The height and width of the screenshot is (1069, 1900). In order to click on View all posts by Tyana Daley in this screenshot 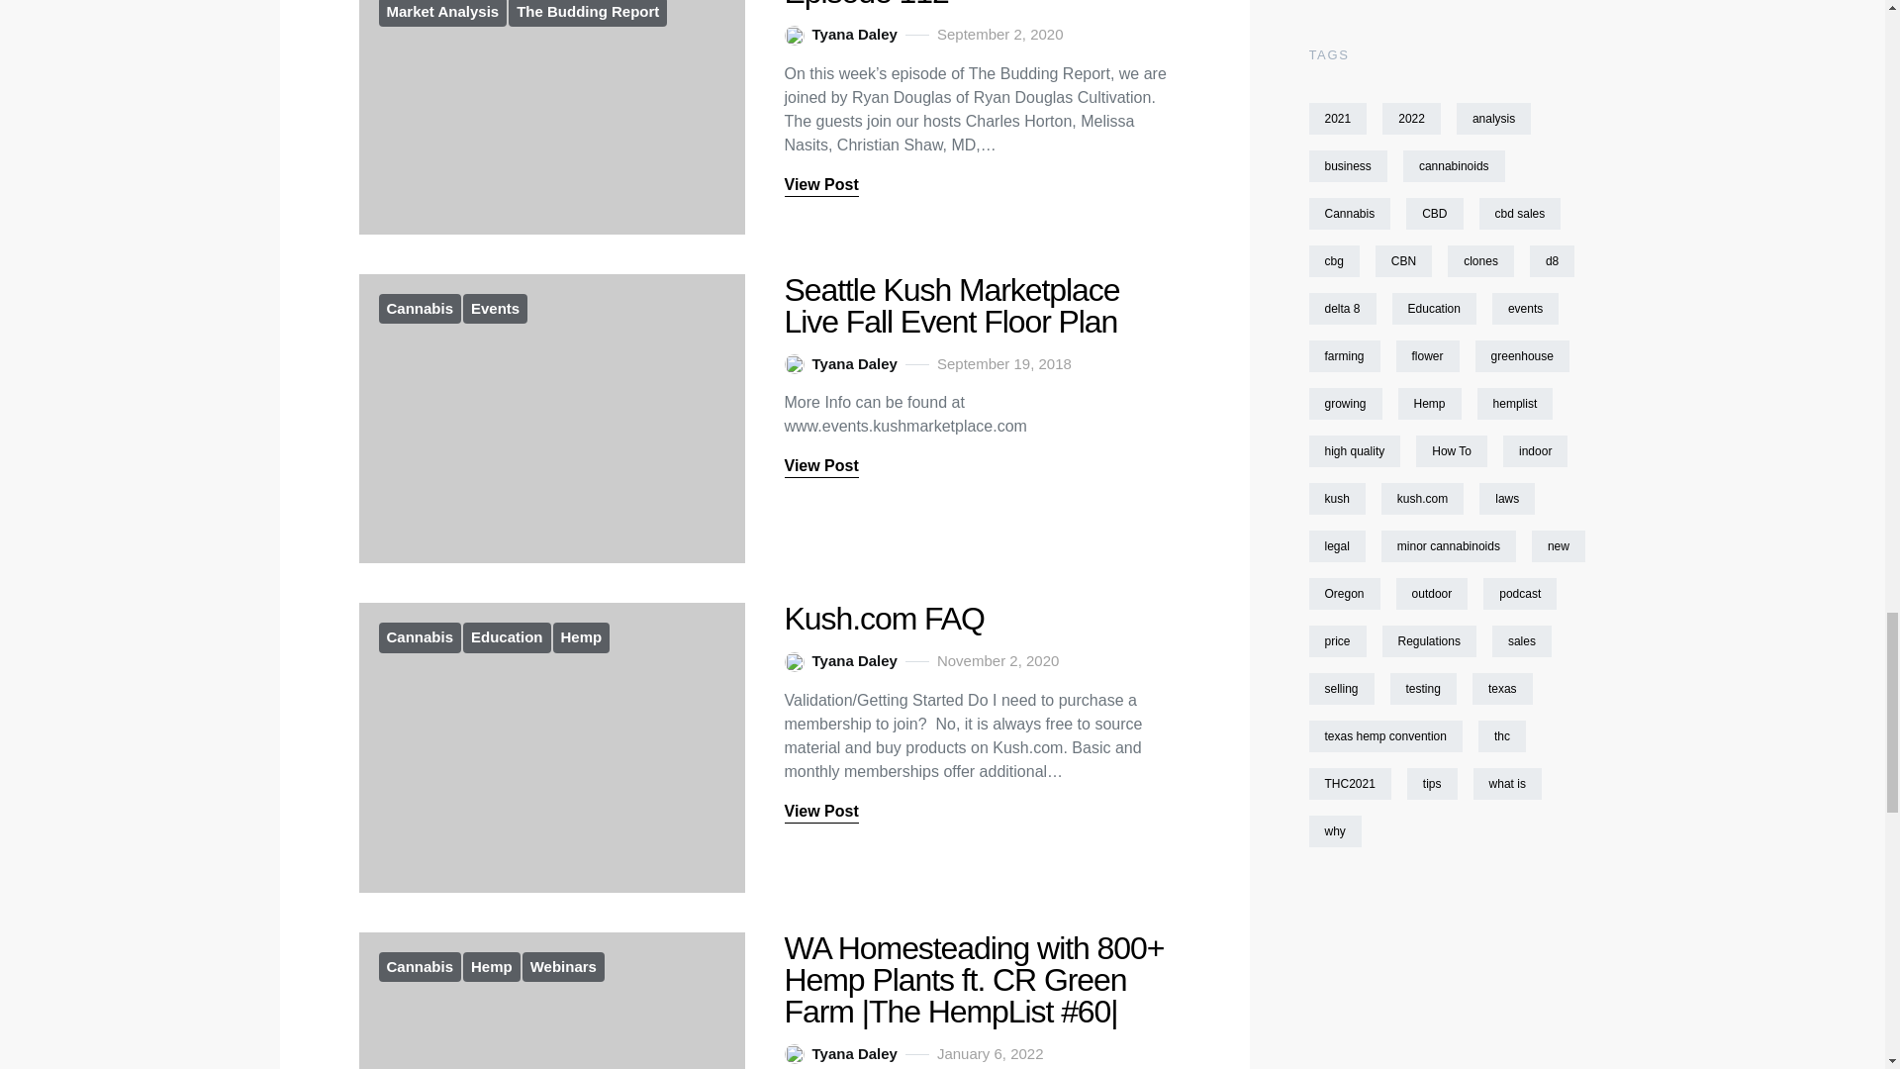, I will do `click(839, 1054)`.